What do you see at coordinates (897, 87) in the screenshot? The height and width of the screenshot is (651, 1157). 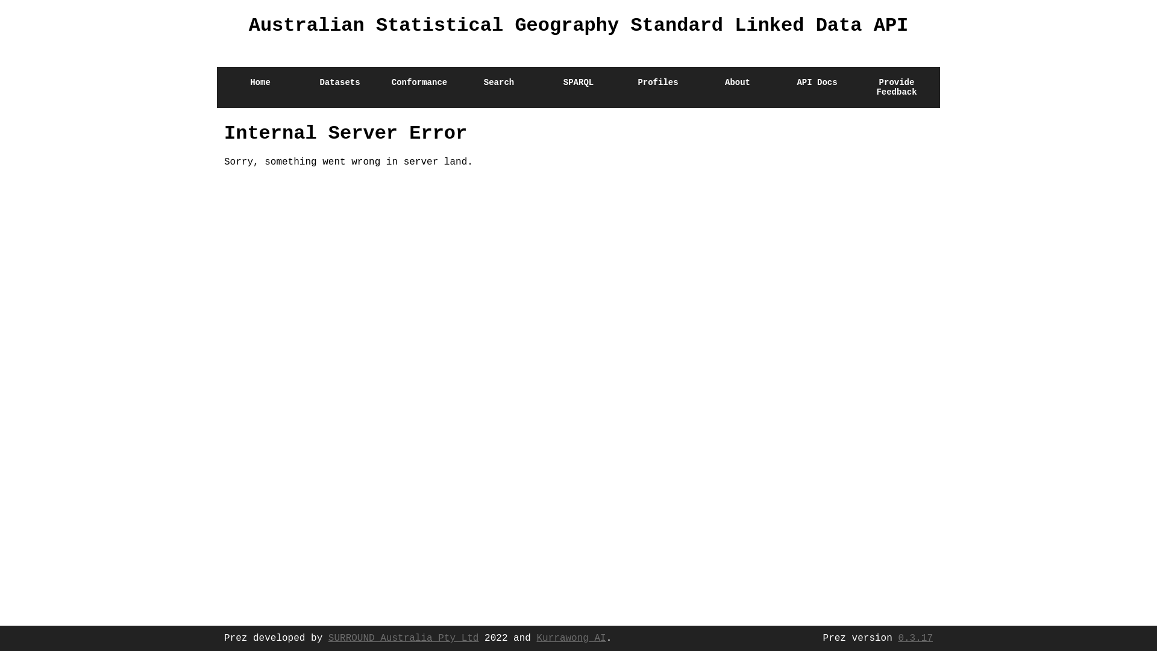 I see `Provide Feedback` at bounding box center [897, 87].